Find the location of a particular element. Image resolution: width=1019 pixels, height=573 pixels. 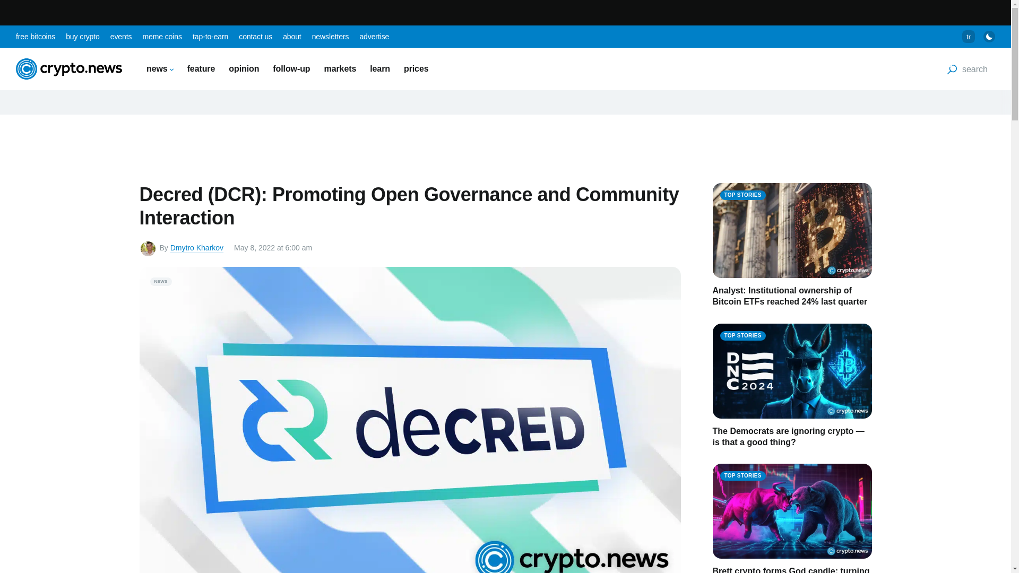

markets is located at coordinates (340, 68).